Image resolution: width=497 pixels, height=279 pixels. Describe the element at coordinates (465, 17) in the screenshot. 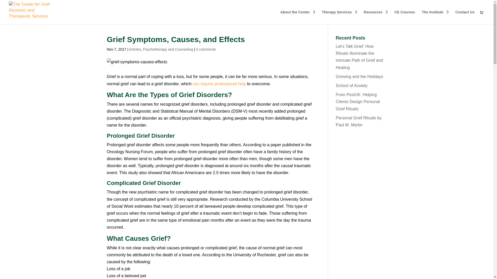

I see `Contact Us` at that location.